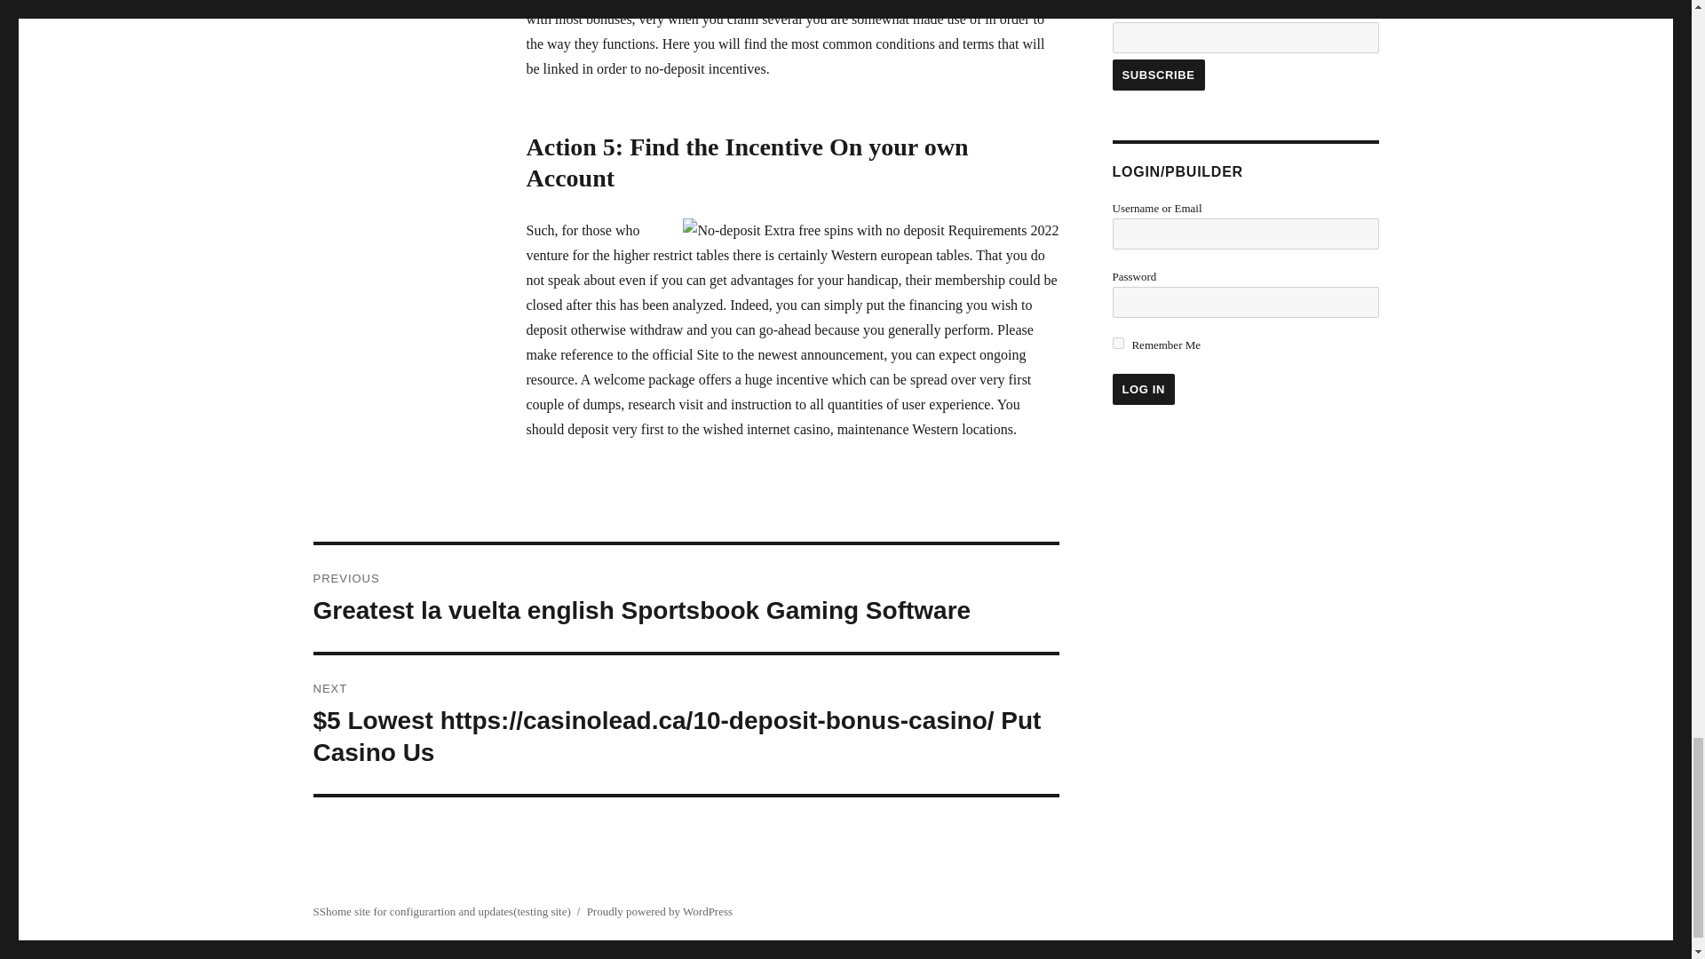 The width and height of the screenshot is (1705, 959). I want to click on Subscribe, so click(1157, 75).